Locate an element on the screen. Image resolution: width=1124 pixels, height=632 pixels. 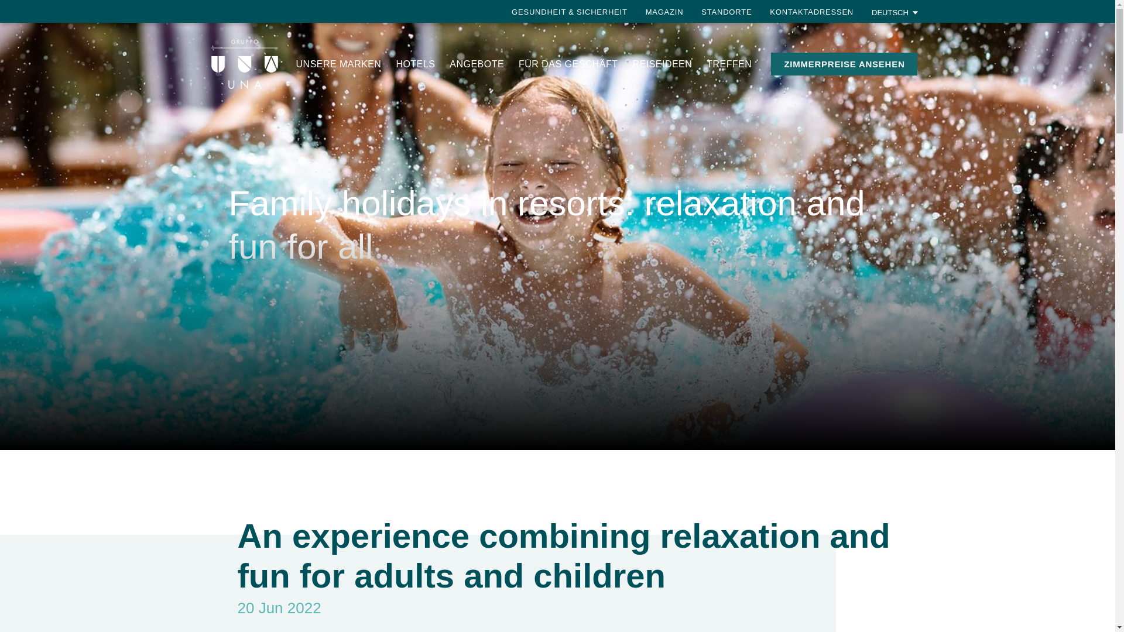
DEUTSCH is located at coordinates (895, 12).